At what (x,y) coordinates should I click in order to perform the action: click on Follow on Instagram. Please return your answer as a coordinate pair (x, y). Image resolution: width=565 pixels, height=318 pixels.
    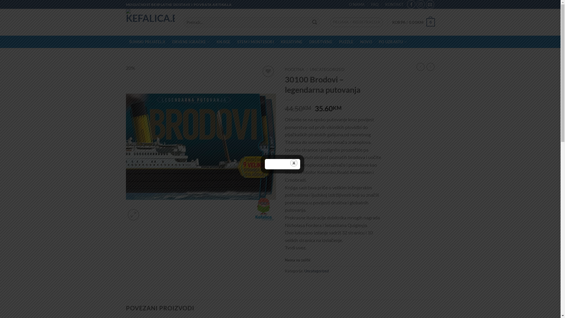
    Looking at the image, I should click on (421, 4).